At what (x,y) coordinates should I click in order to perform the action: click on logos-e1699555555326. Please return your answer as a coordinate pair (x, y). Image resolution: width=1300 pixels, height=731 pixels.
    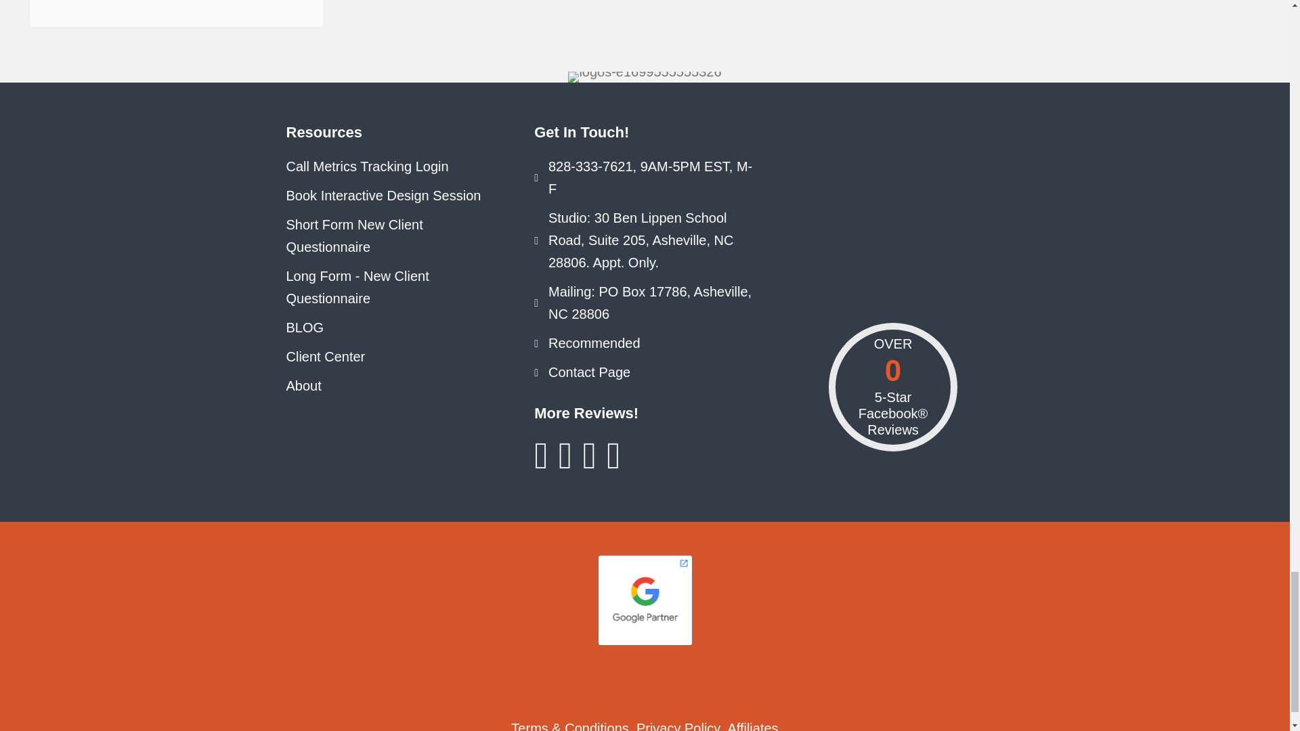
    Looking at the image, I should click on (645, 77).